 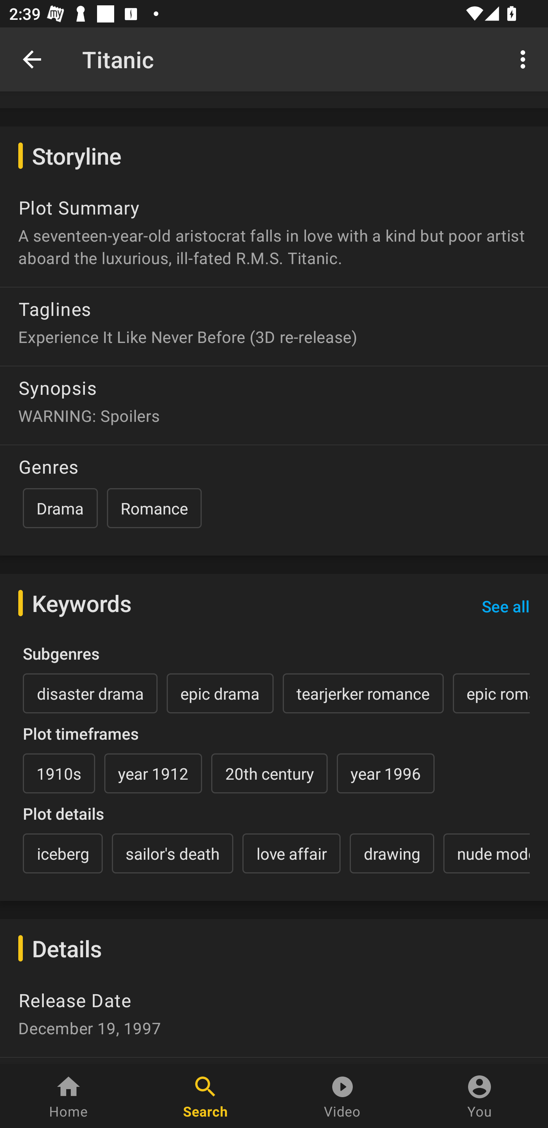 I want to click on year 1912, so click(x=153, y=773).